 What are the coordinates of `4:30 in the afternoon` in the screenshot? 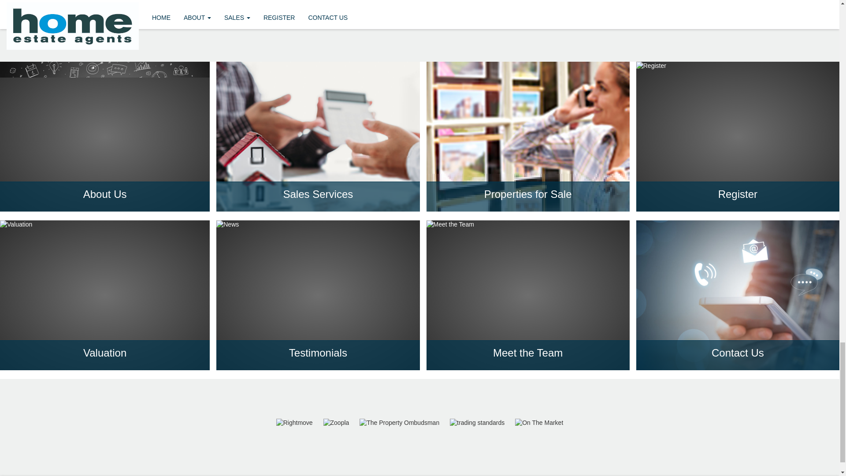 It's located at (565, 97).